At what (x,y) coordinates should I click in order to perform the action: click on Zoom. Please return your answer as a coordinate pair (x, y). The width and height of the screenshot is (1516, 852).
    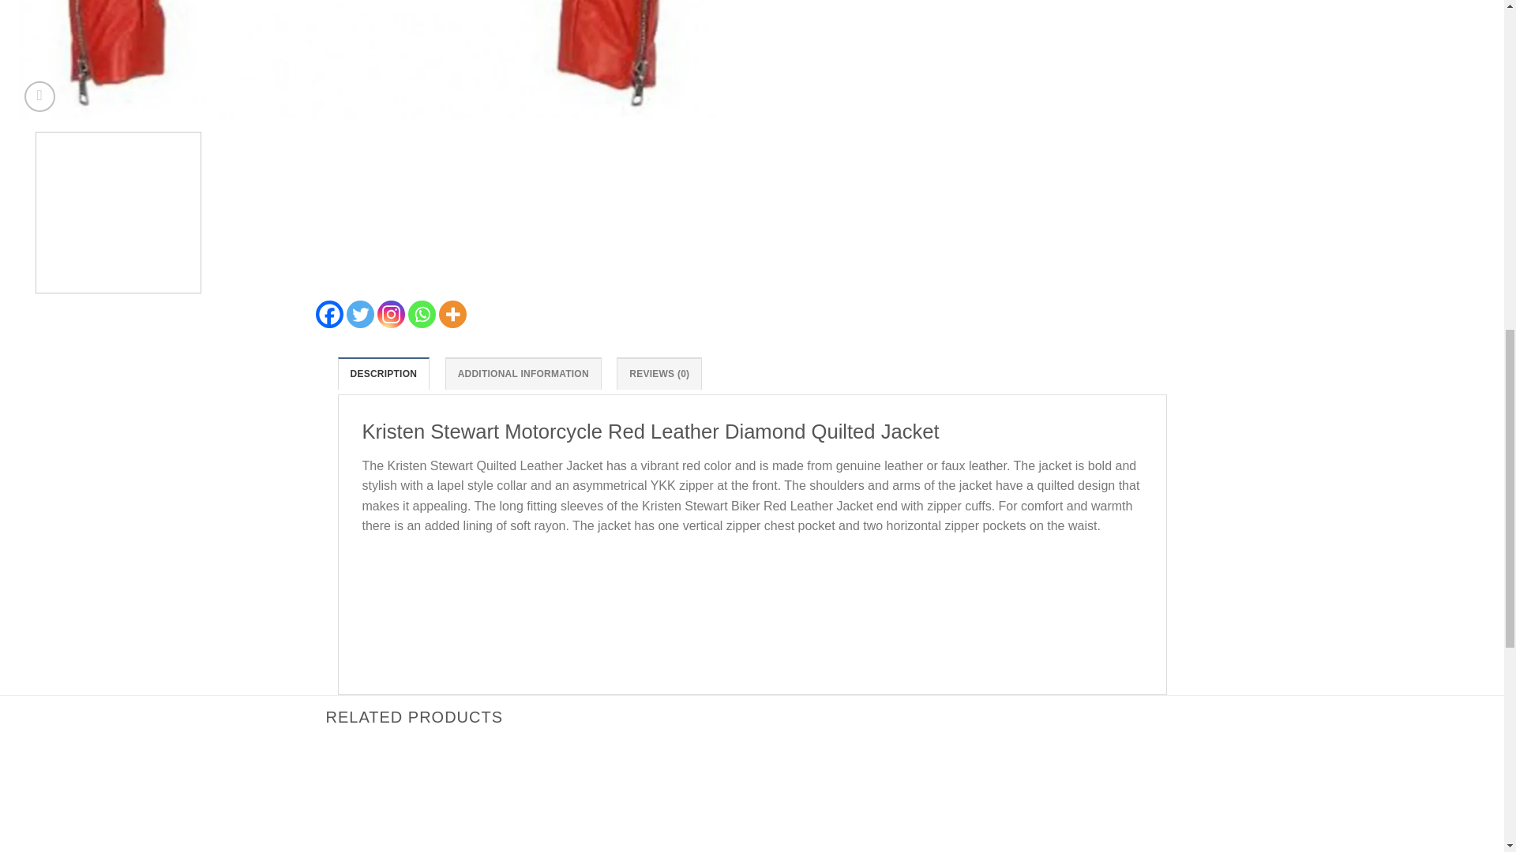
    Looking at the image, I should click on (39, 96).